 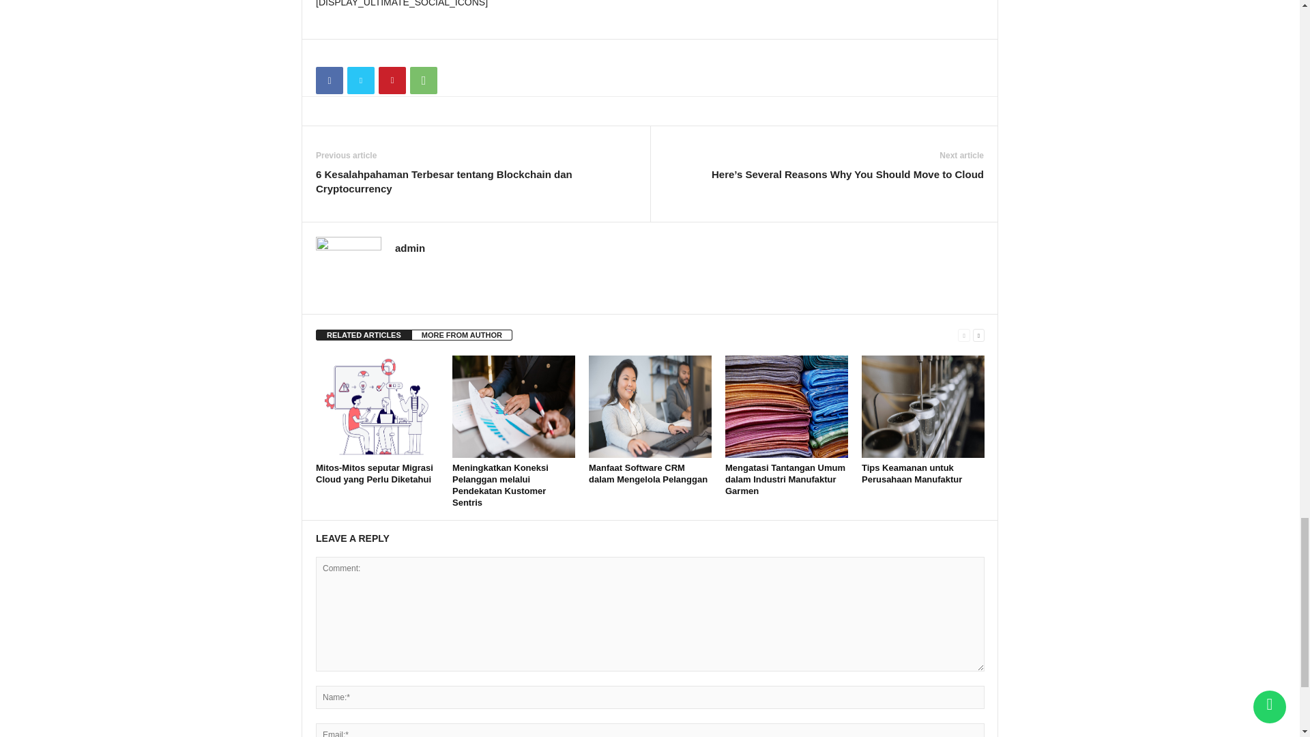 What do you see at coordinates (650, 406) in the screenshot?
I see `Manfaat Software CRM dalam Mengelola Pelanggan` at bounding box center [650, 406].